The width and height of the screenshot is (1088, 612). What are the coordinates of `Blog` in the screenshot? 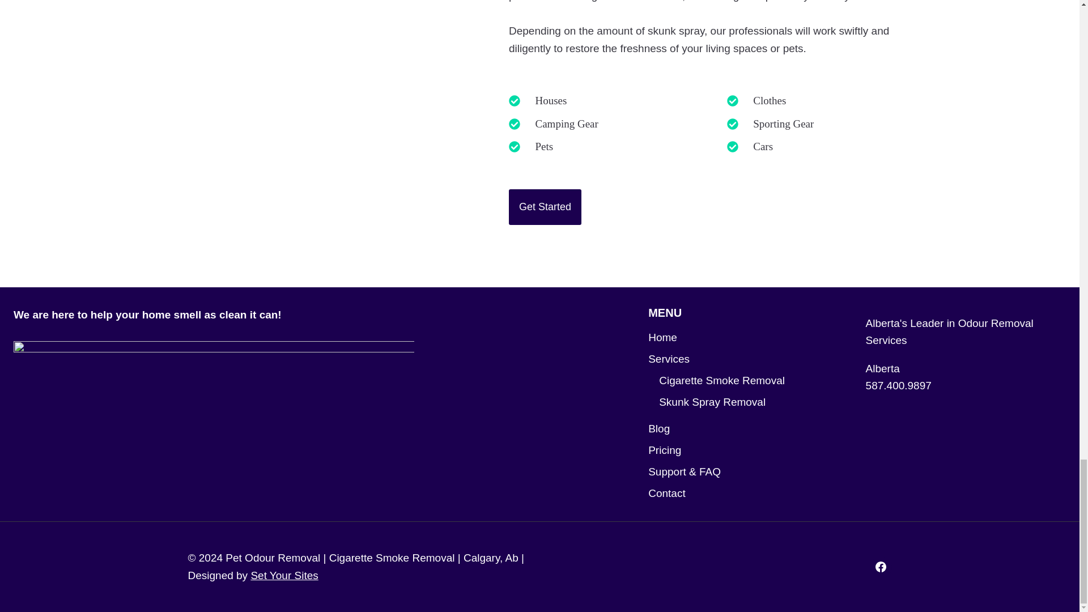 It's located at (748, 428).